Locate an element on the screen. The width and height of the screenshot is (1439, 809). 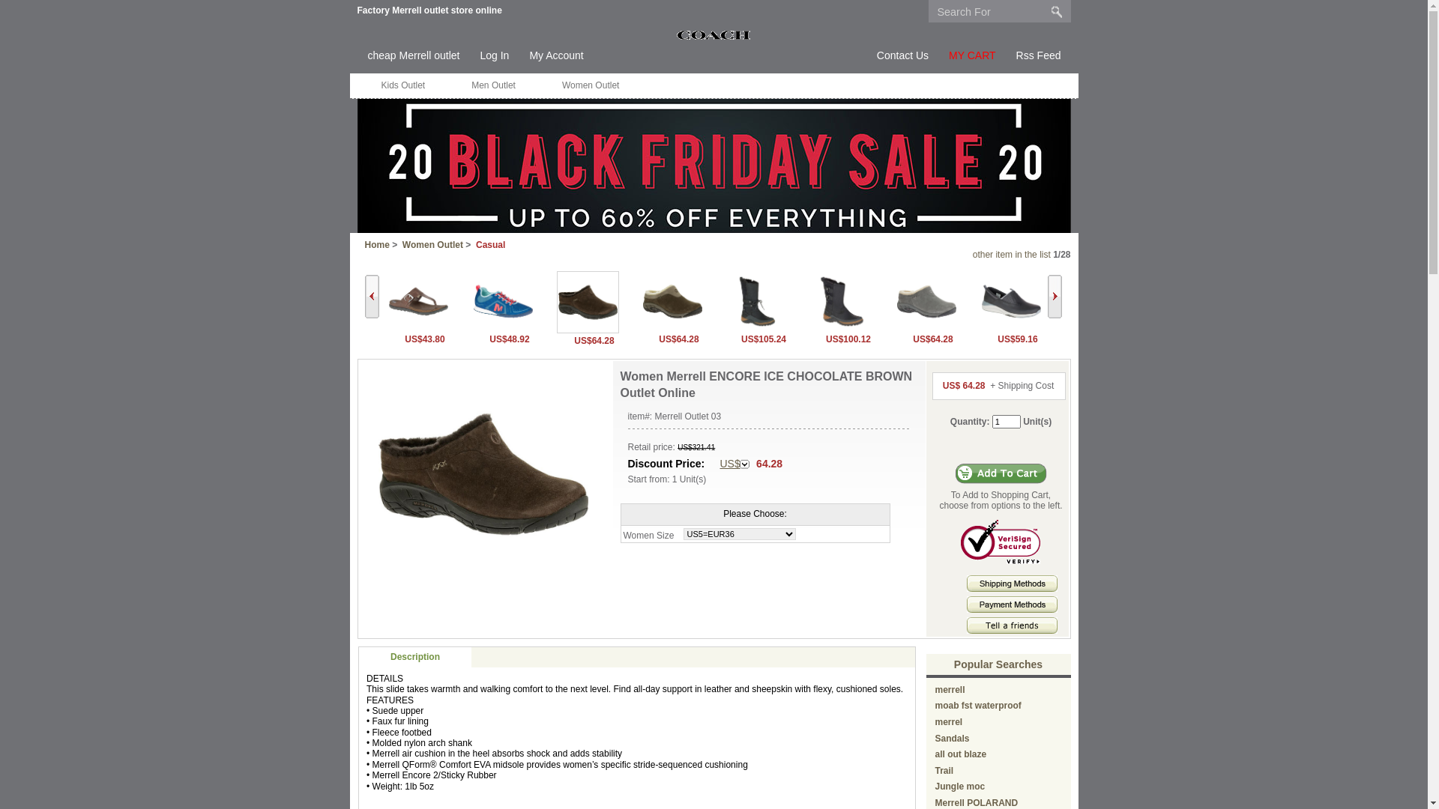
merrell is located at coordinates (950, 690).